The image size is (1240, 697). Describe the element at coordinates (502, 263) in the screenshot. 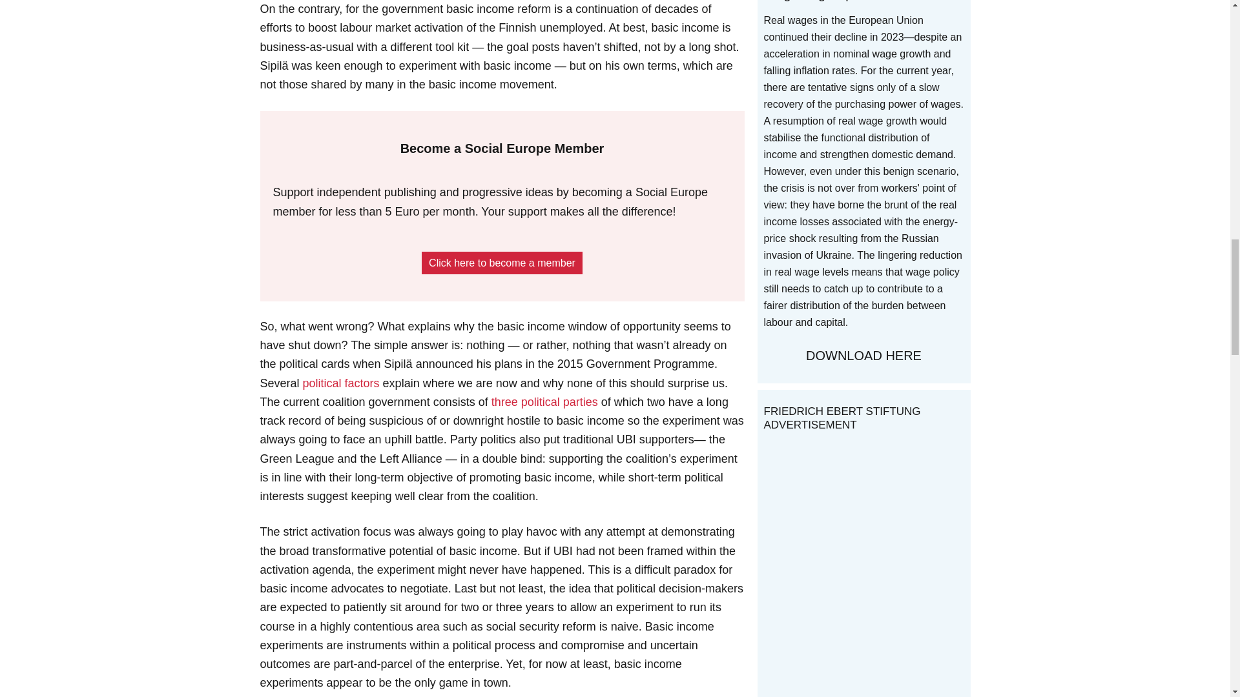

I see `Click here to become a member` at that location.